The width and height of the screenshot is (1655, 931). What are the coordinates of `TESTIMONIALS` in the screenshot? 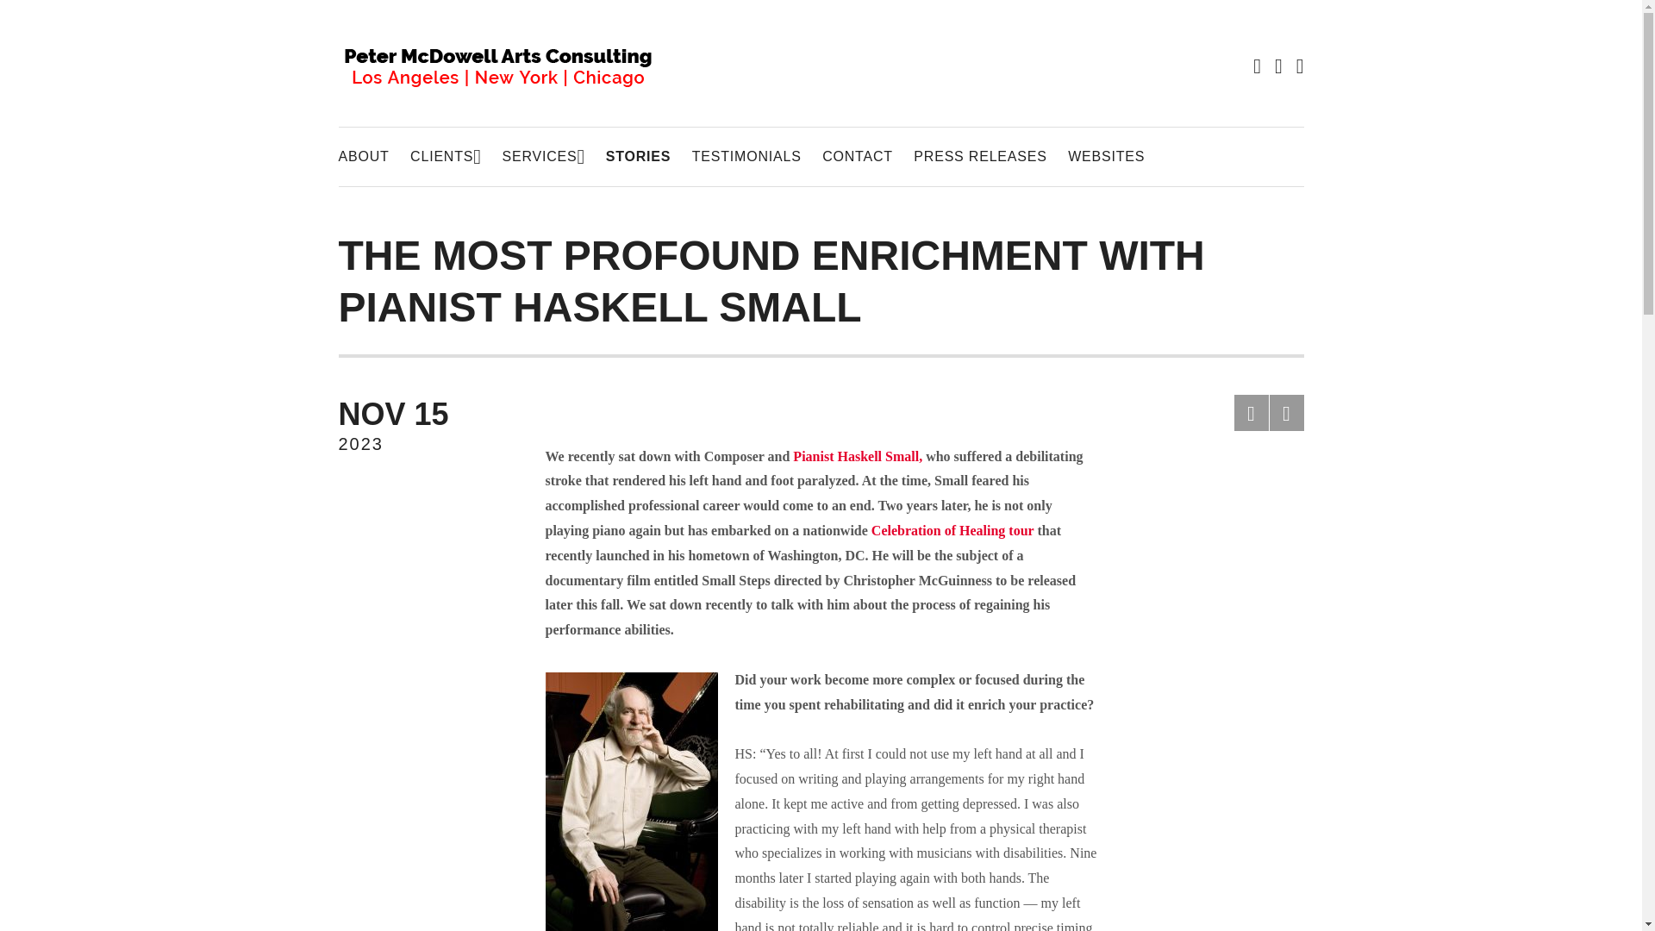 It's located at (746, 157).